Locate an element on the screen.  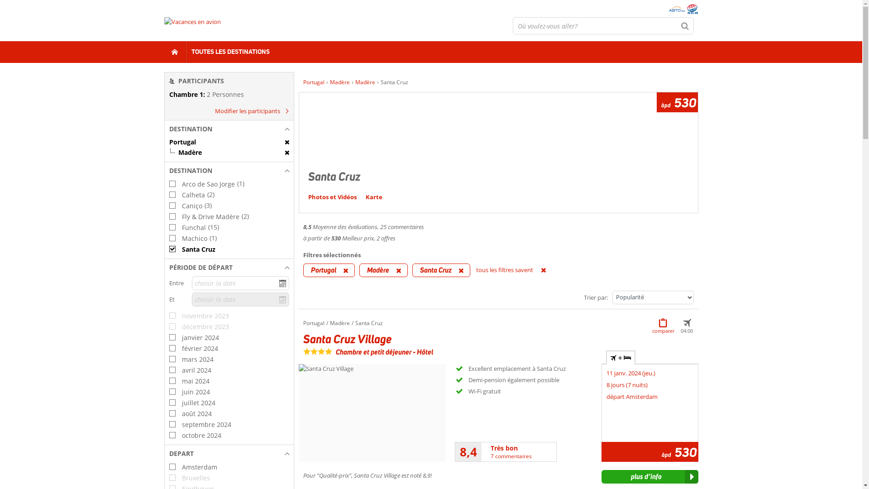
tous les filtres savent is located at coordinates (518, 270).